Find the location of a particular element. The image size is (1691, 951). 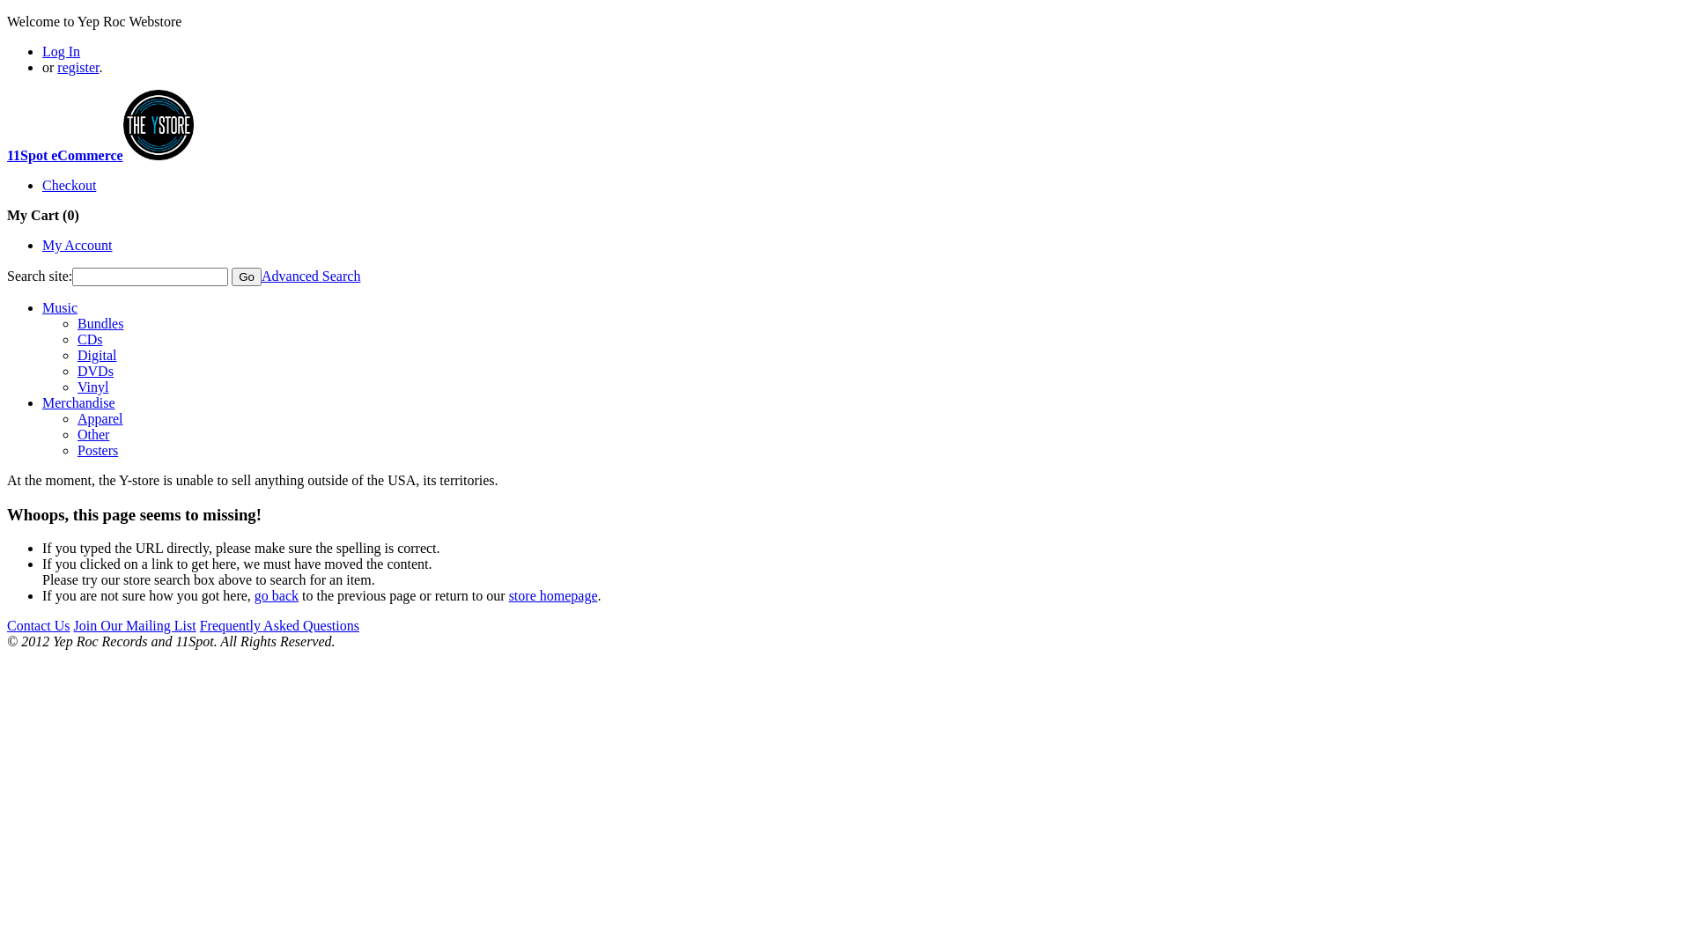

Join Our Mailing List is located at coordinates (136, 625).